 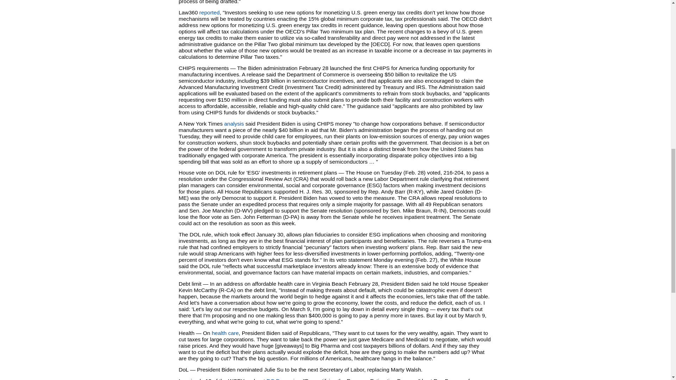 I want to click on reported, so click(x=209, y=13).